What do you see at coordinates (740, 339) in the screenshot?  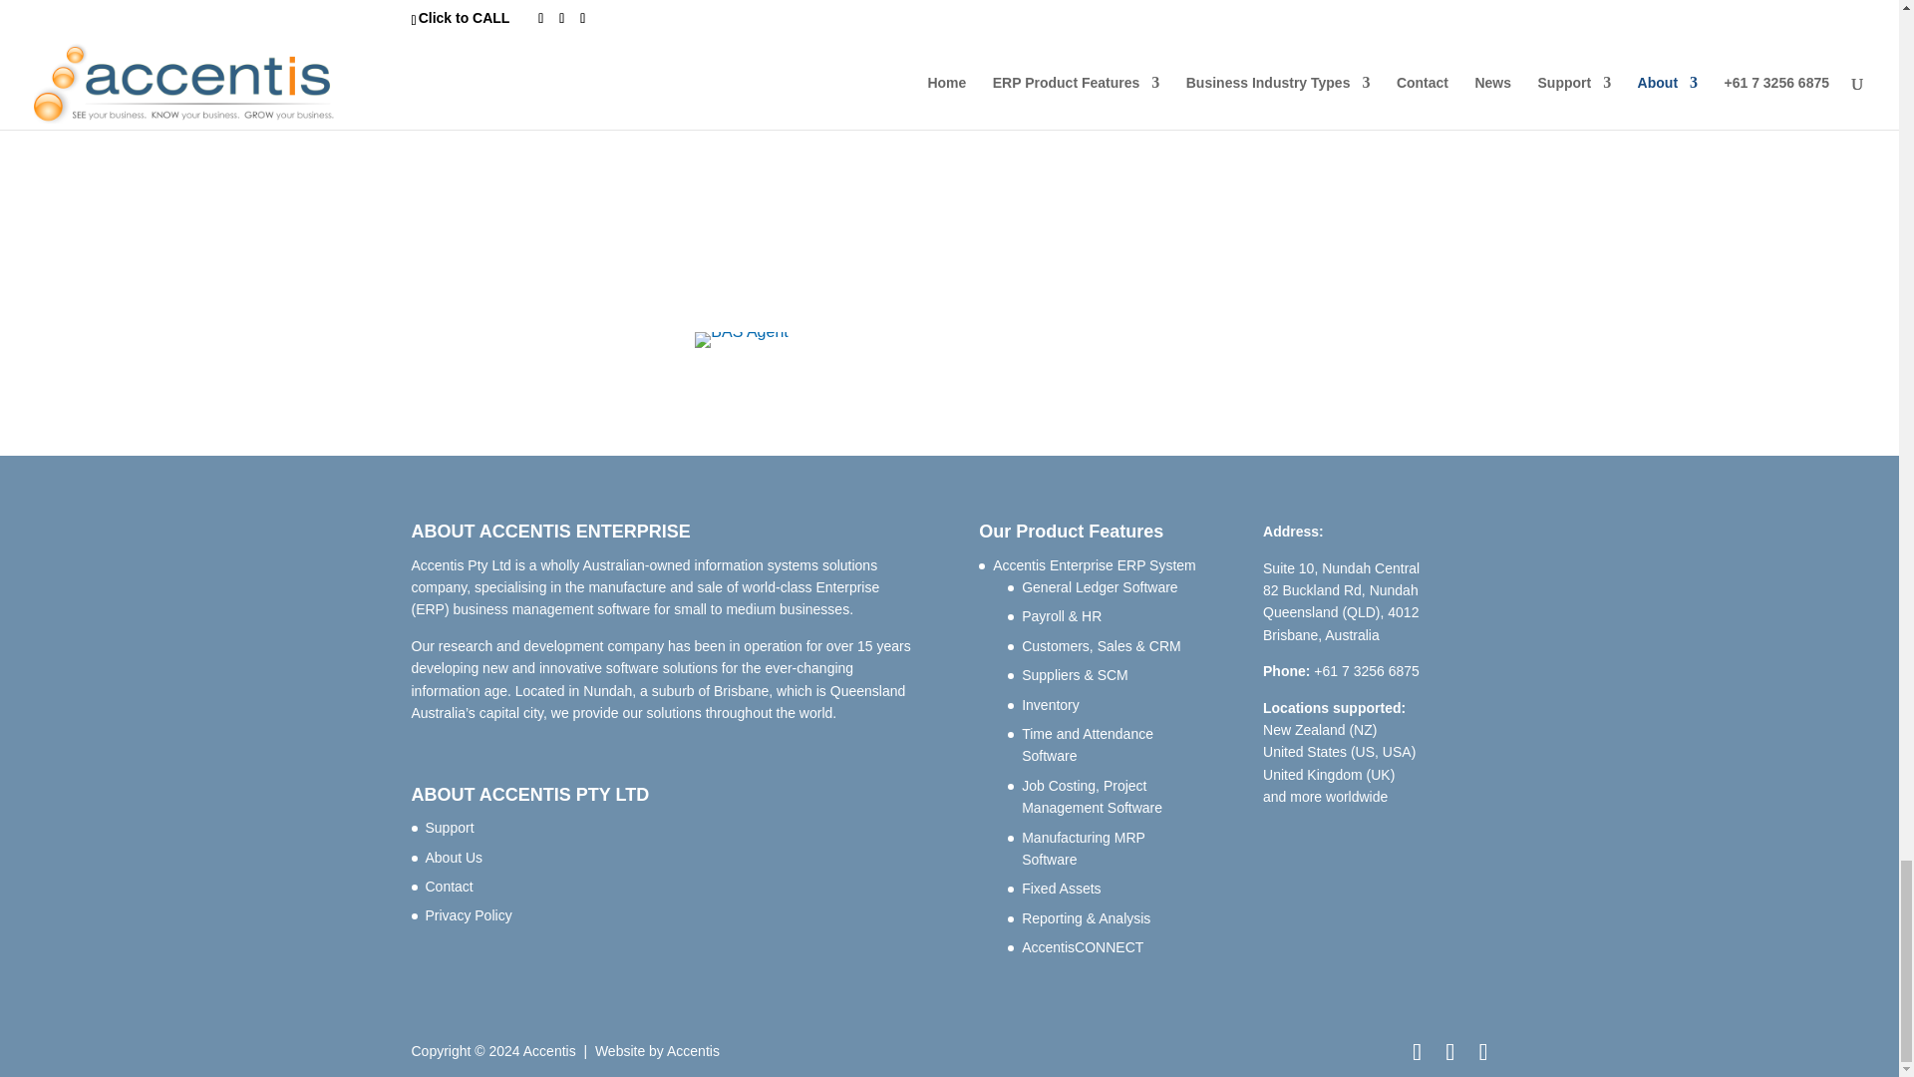 I see `BAS Agent` at bounding box center [740, 339].